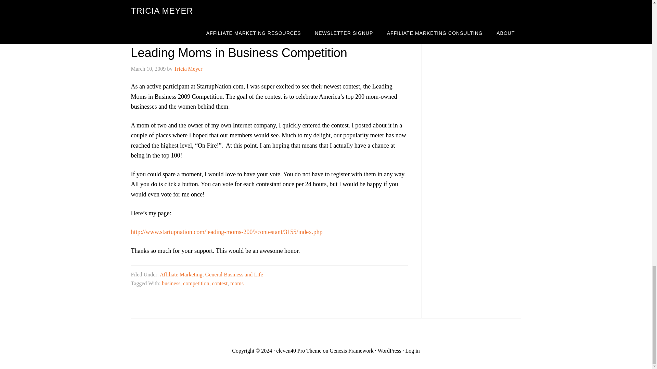 The height and width of the screenshot is (369, 657). Describe the element at coordinates (178, 11) in the screenshot. I see `Affiliate Summit` at that location.